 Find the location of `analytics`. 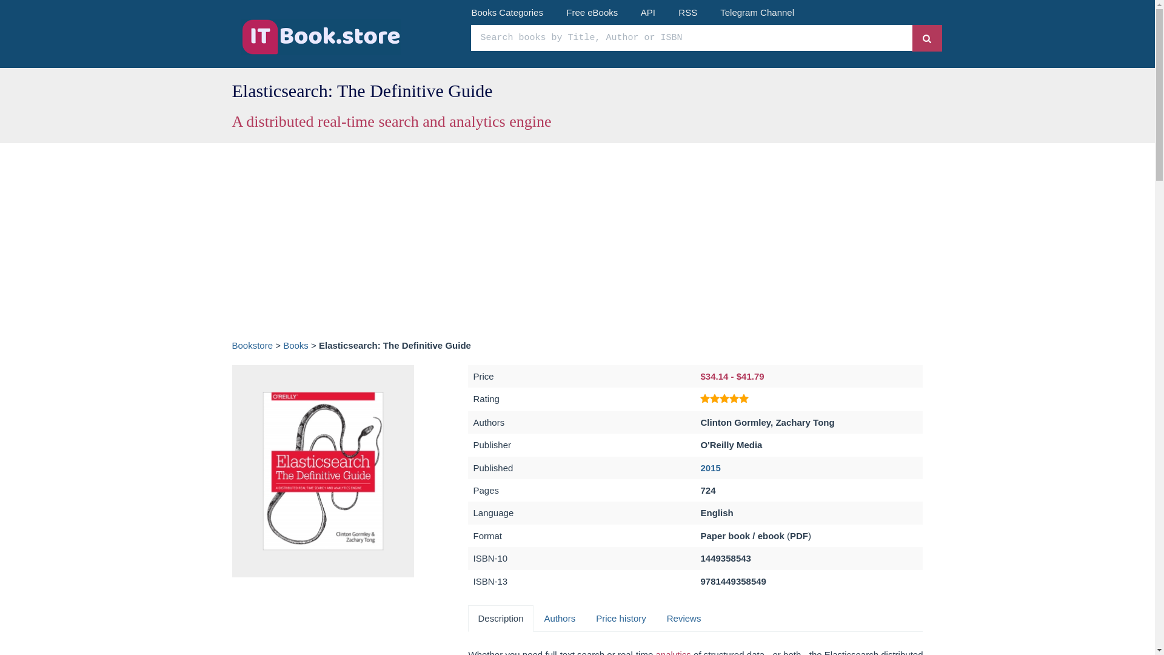

analytics is located at coordinates (674, 653).